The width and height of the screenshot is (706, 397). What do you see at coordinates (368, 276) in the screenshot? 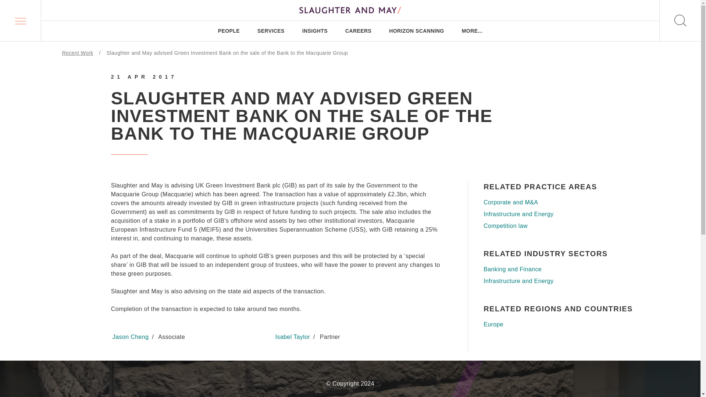
I see `Beijing` at bounding box center [368, 276].